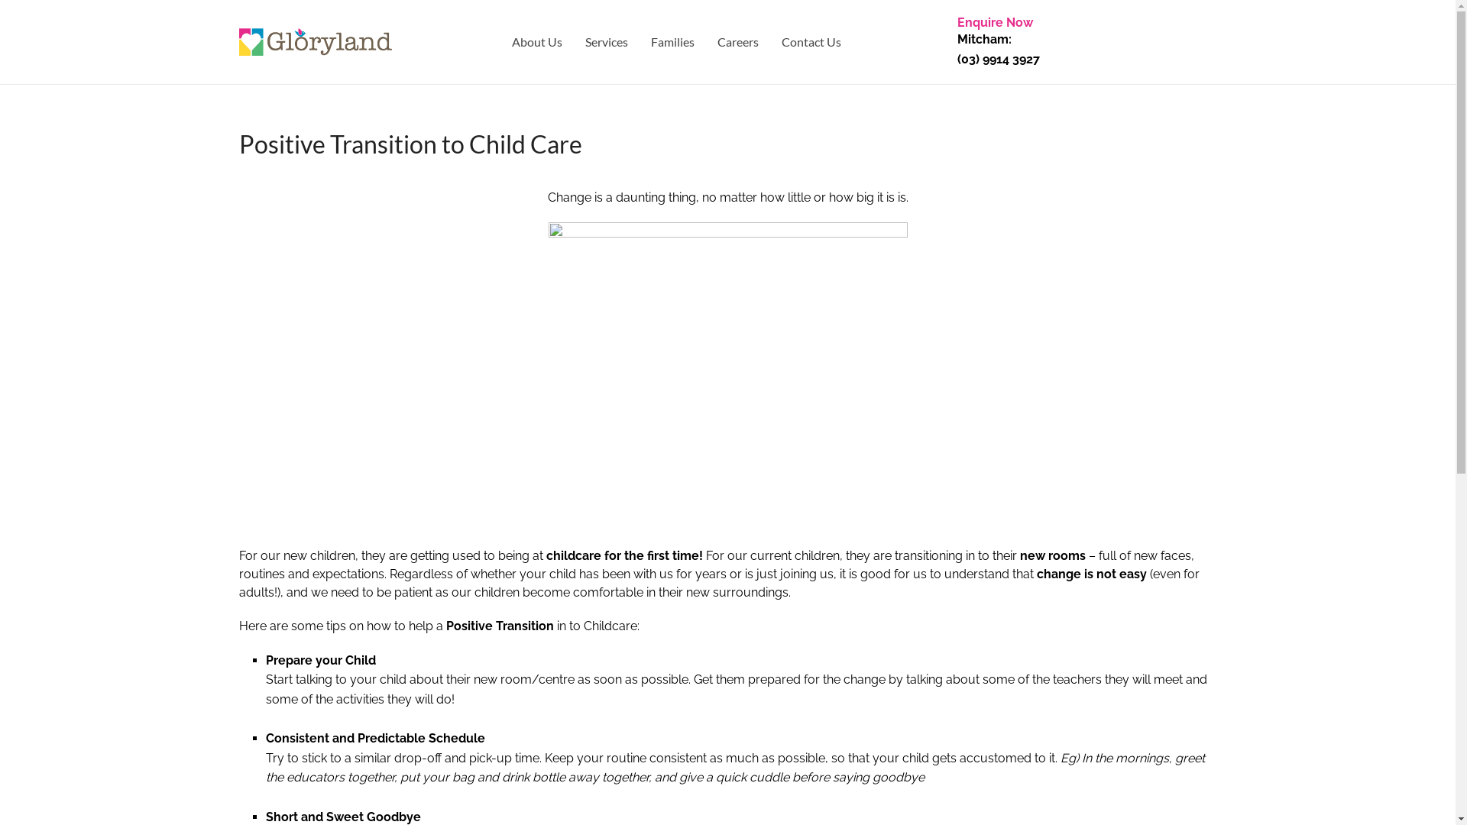 This screenshot has width=1467, height=825. I want to click on Contact Us, so click(811, 41).